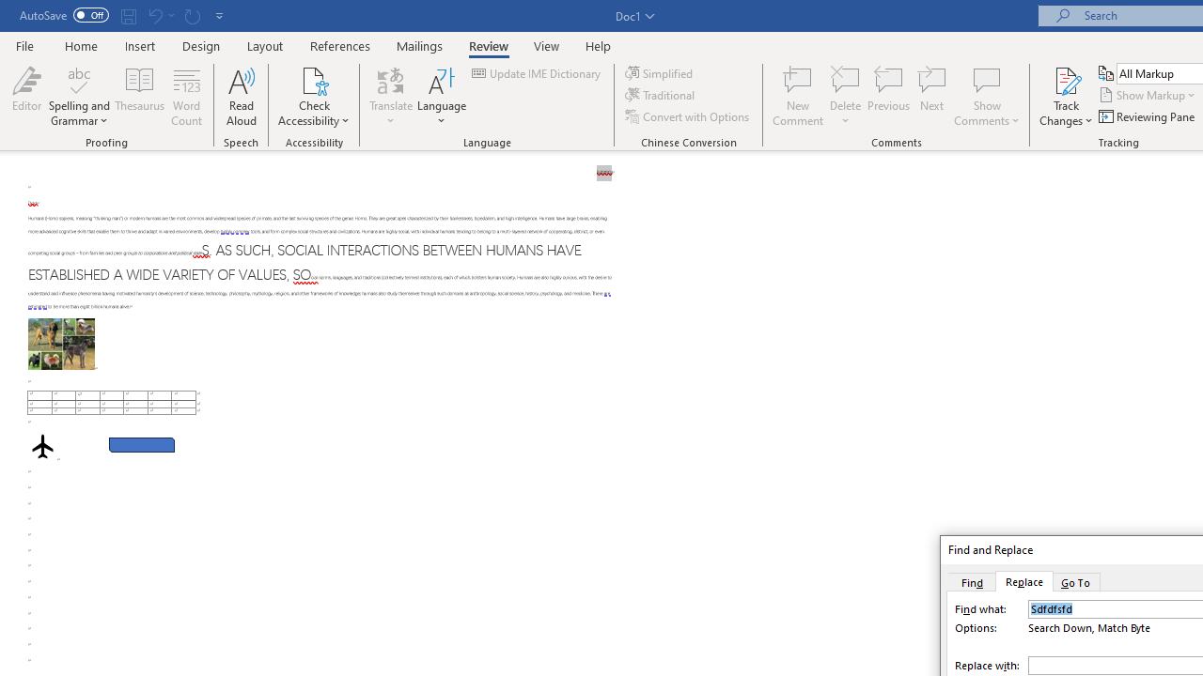  Describe the element at coordinates (1066, 79) in the screenshot. I see `Track Changes` at that location.